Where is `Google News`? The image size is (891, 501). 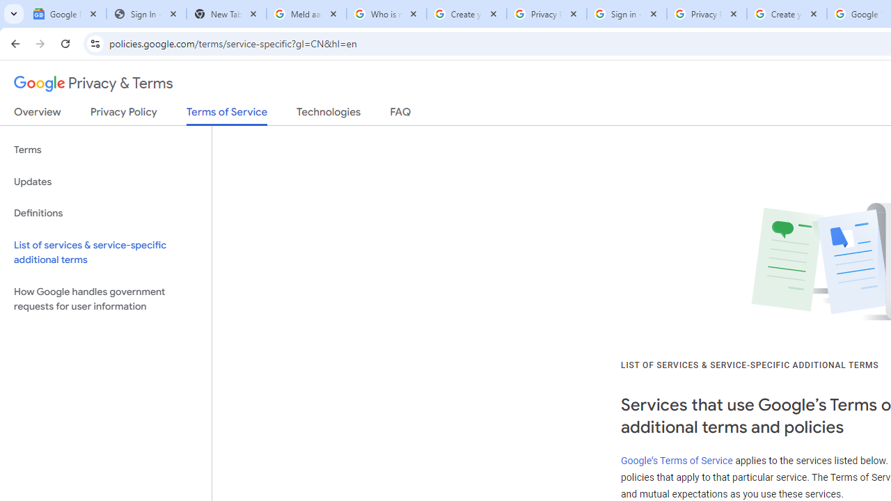 Google News is located at coordinates (66, 14).